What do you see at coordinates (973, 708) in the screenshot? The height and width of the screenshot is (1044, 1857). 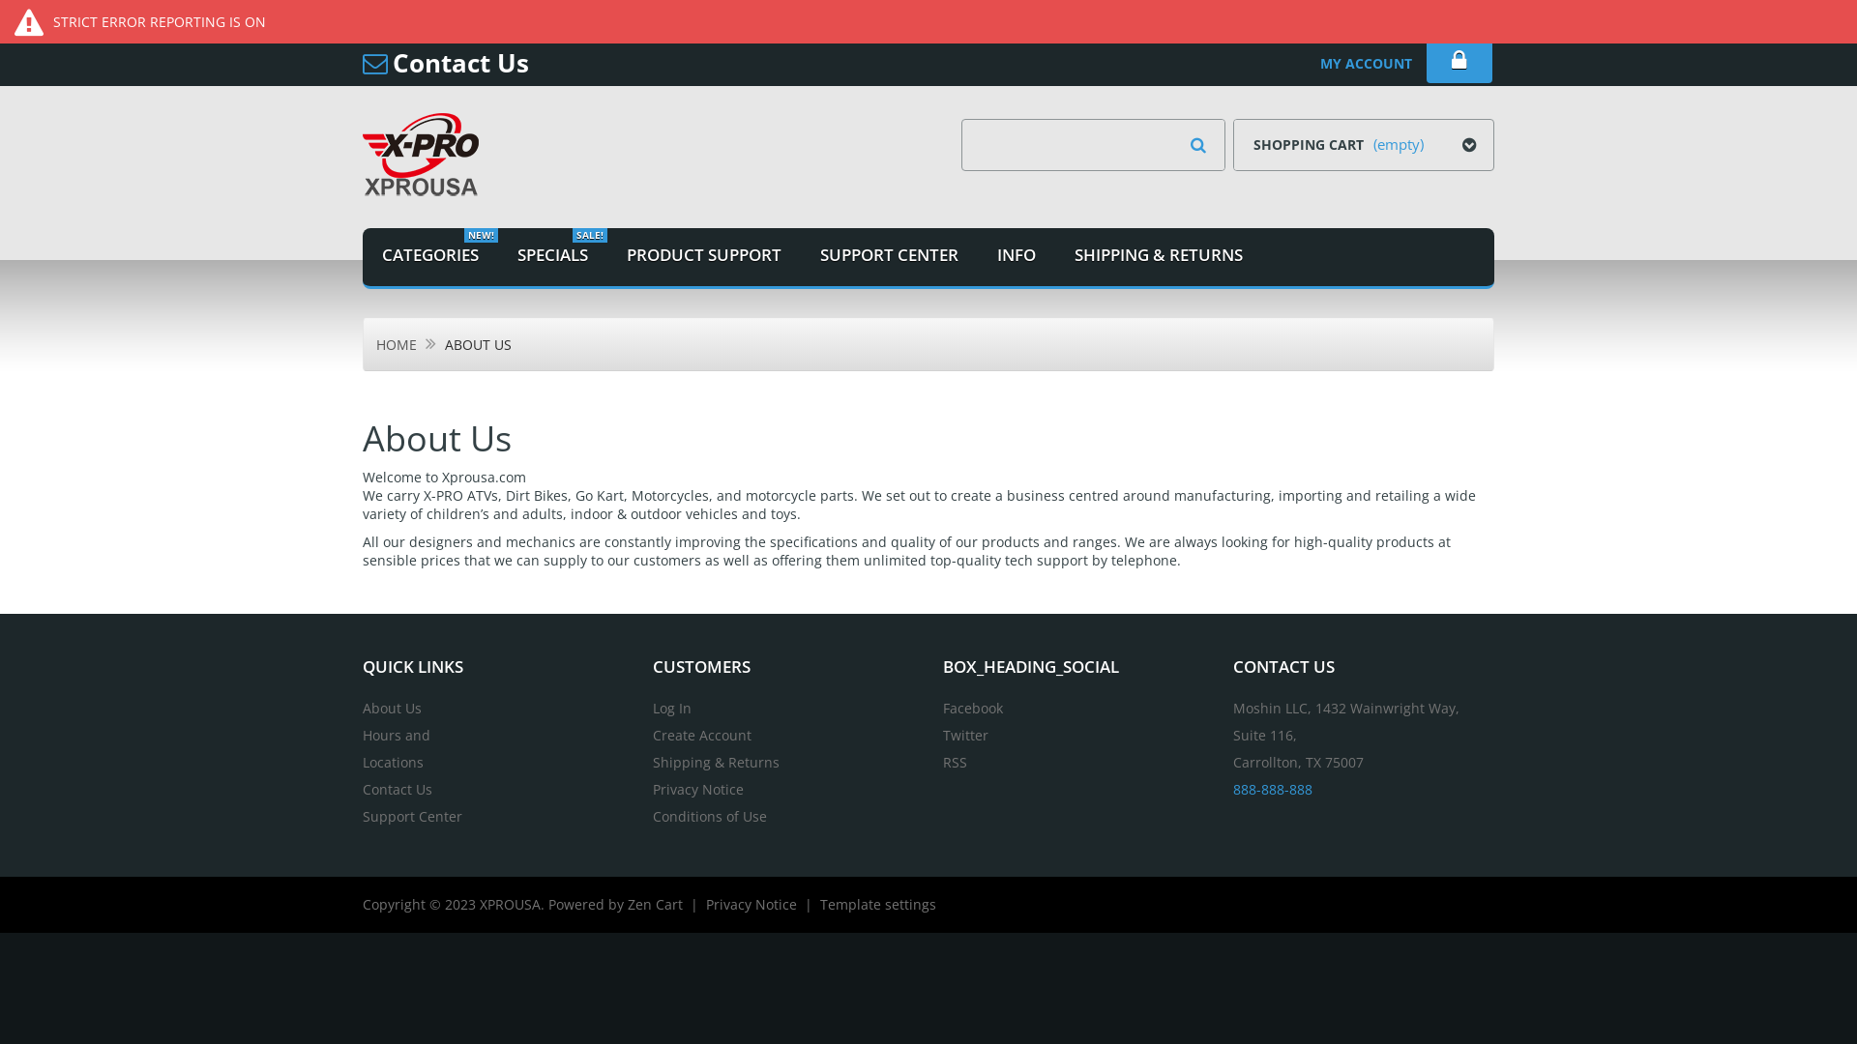 I see `Facebook` at bounding box center [973, 708].